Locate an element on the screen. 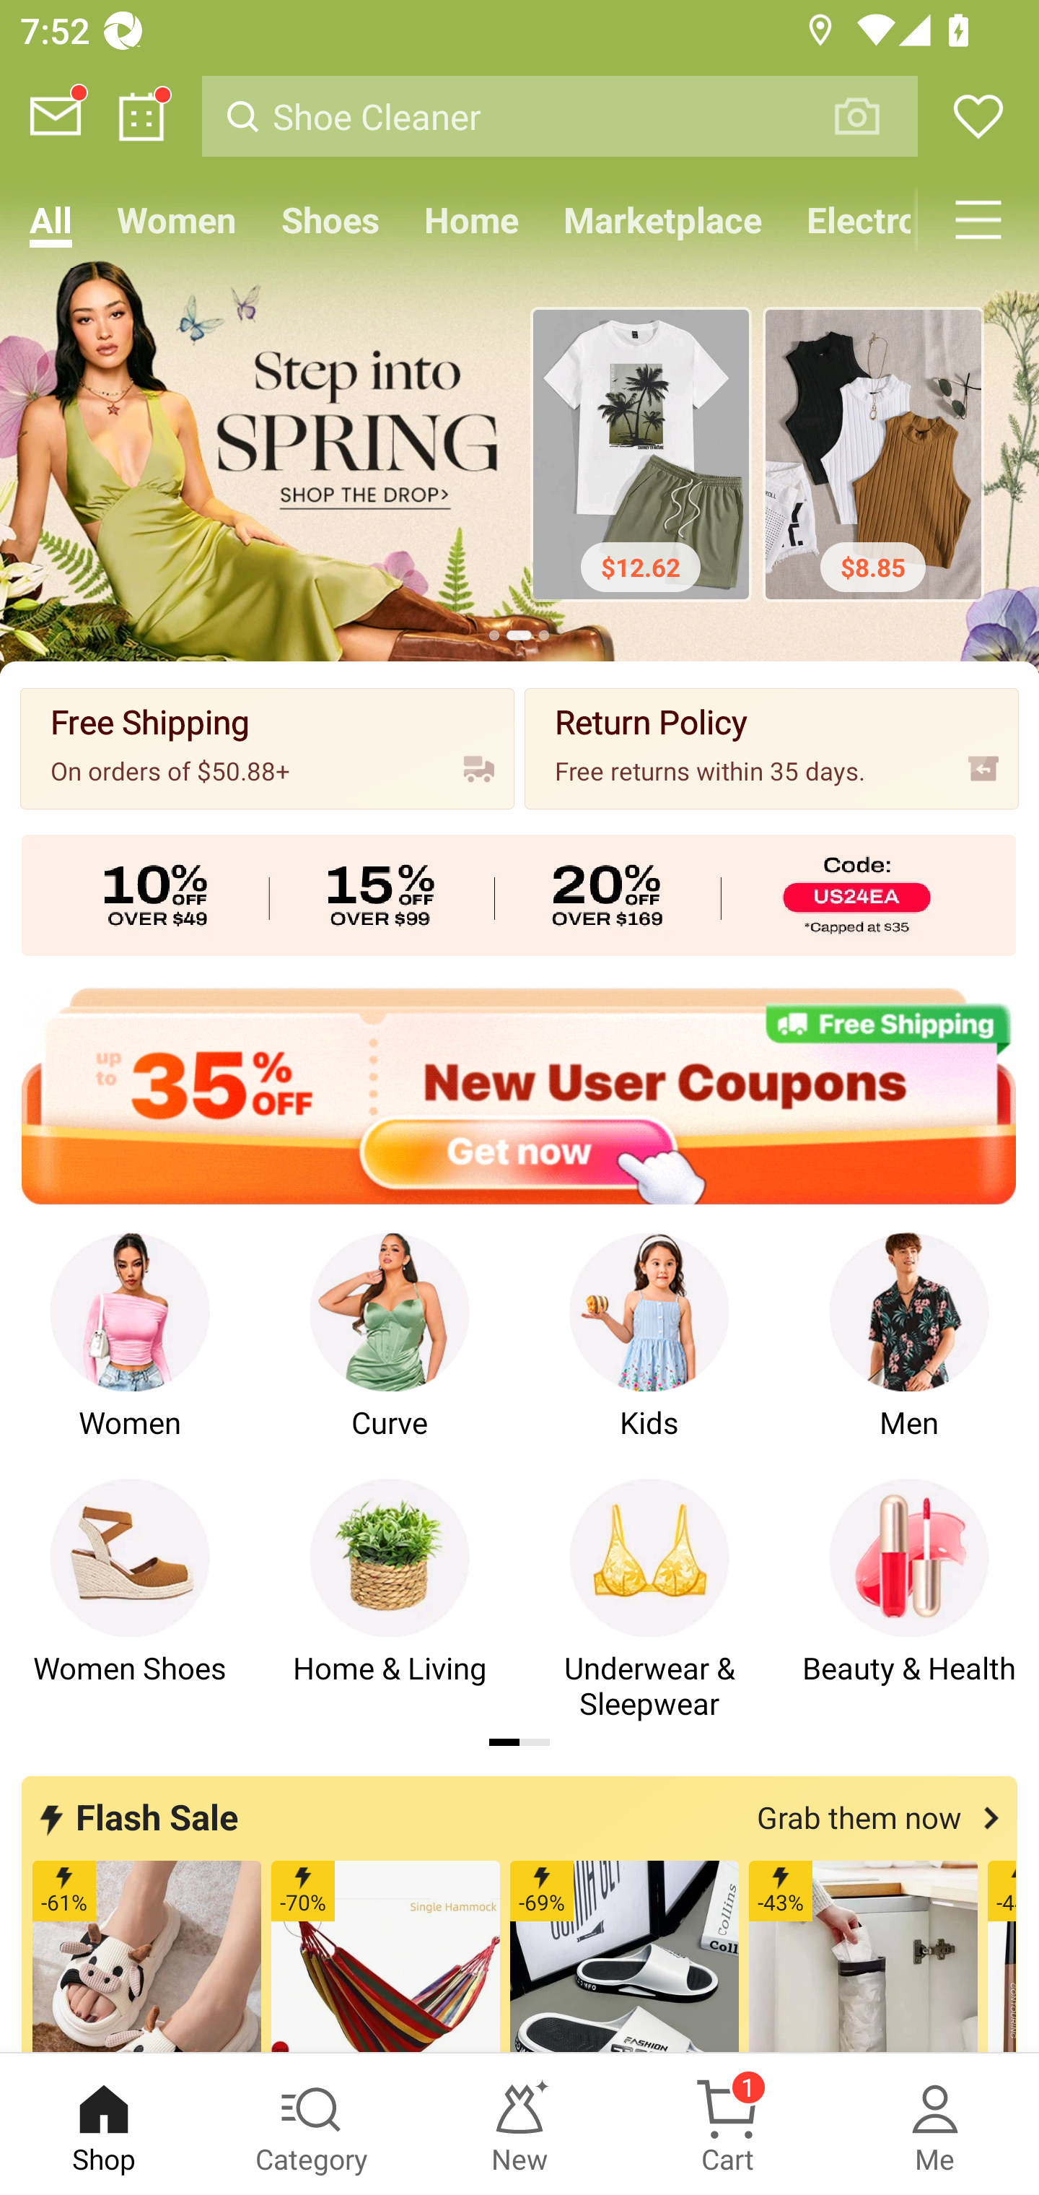  Marketplace is located at coordinates (662, 219).